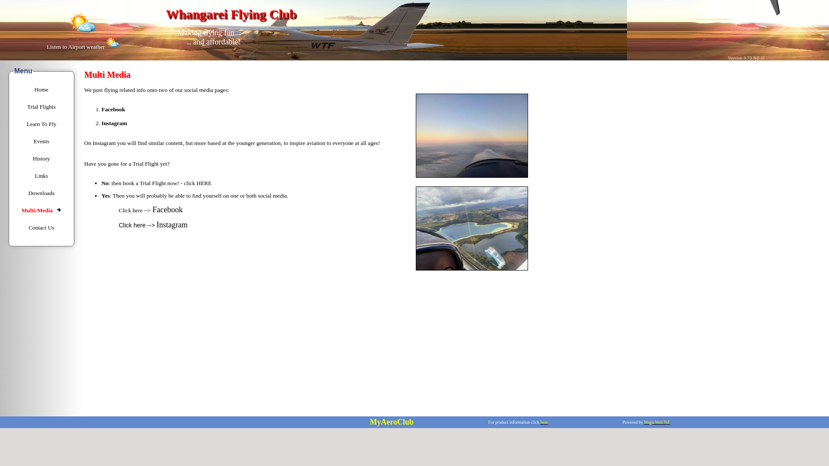  What do you see at coordinates (657, 422) in the screenshot?
I see `MagicWeb NZ` at bounding box center [657, 422].